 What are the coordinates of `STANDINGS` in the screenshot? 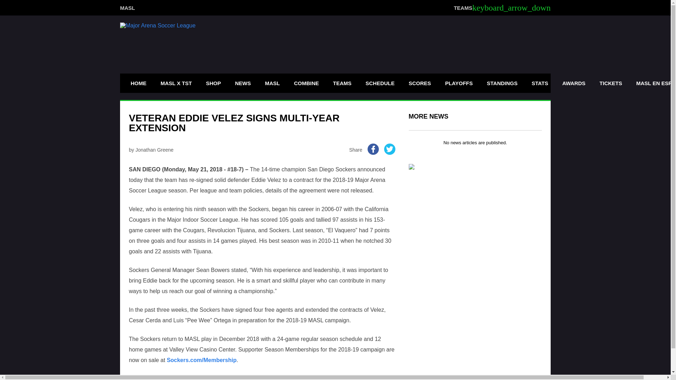 It's located at (502, 83).